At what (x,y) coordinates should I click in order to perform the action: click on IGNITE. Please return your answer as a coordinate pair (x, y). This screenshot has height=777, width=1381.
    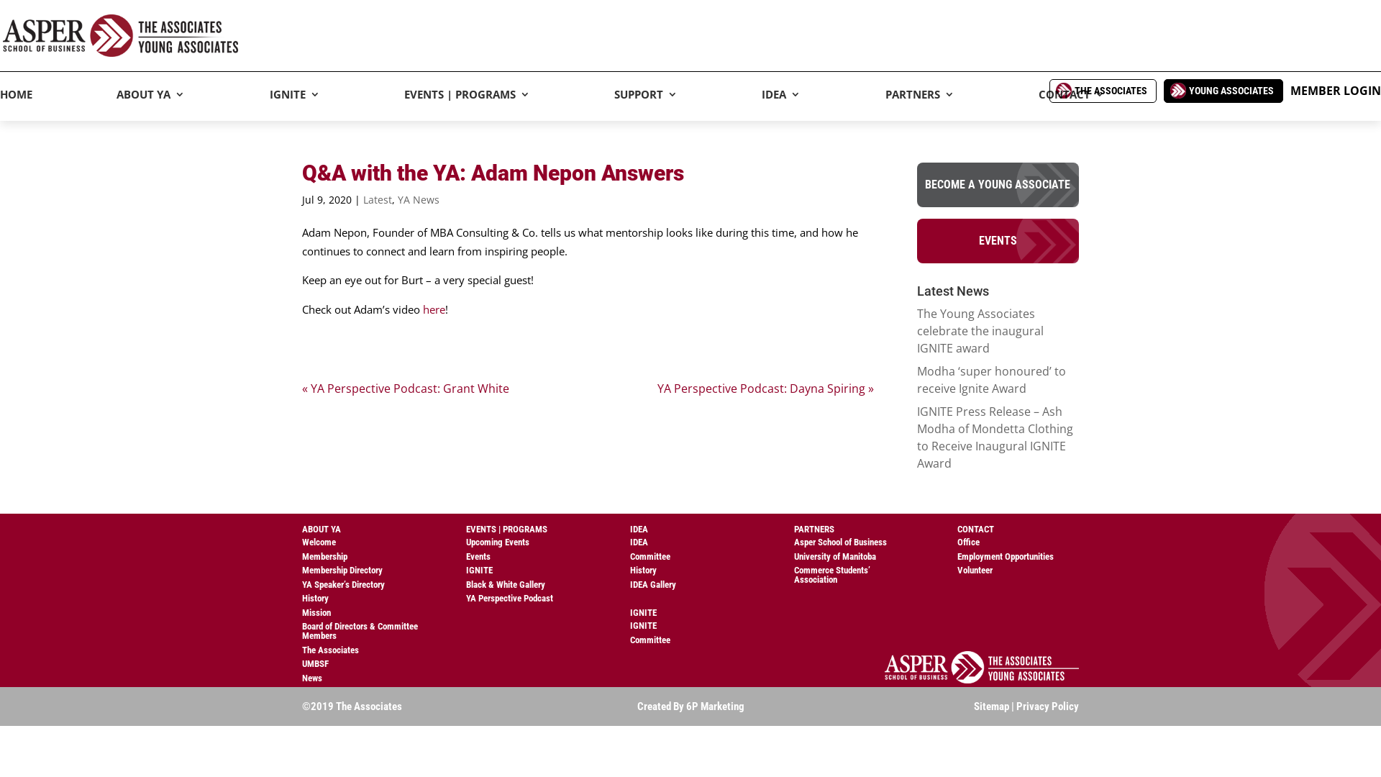
    Looking at the image, I should click on (295, 105).